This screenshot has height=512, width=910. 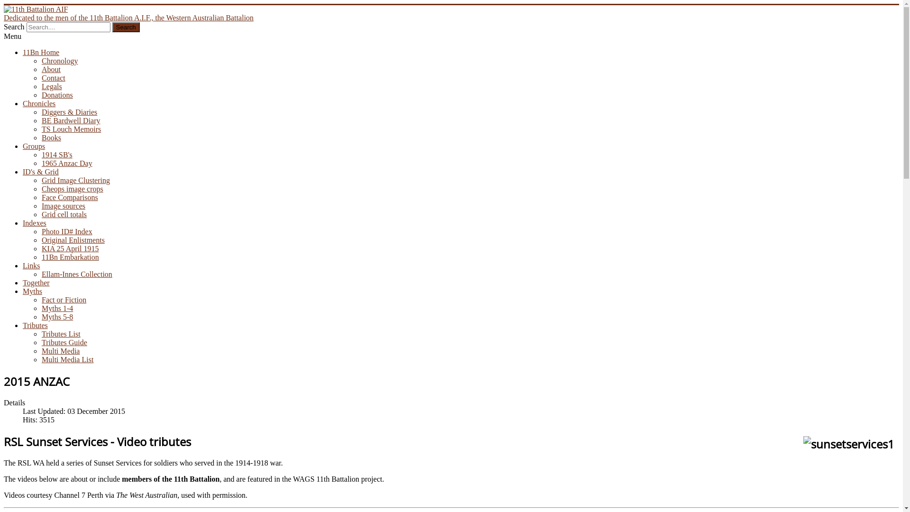 What do you see at coordinates (64, 214) in the screenshot?
I see `Grid cell totals` at bounding box center [64, 214].